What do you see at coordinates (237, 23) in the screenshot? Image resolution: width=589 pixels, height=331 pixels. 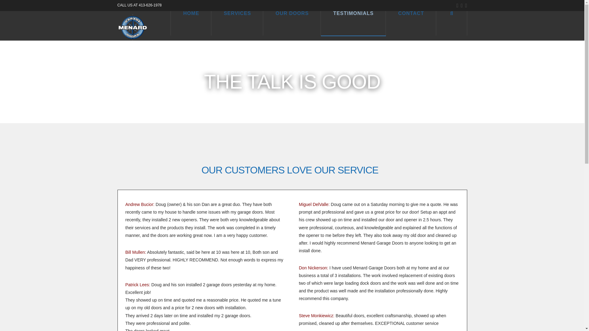 I see `SERVICES` at bounding box center [237, 23].